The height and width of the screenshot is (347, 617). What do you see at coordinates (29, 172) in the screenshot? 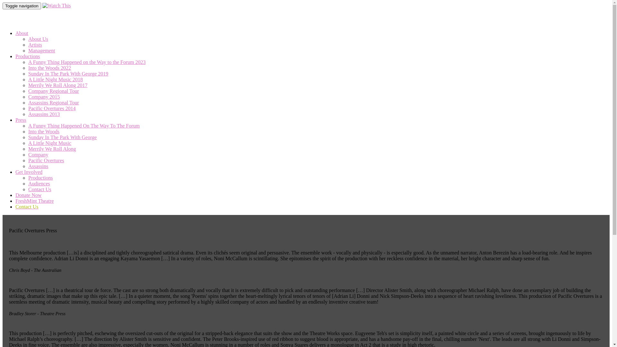
I see `Get Involved` at bounding box center [29, 172].